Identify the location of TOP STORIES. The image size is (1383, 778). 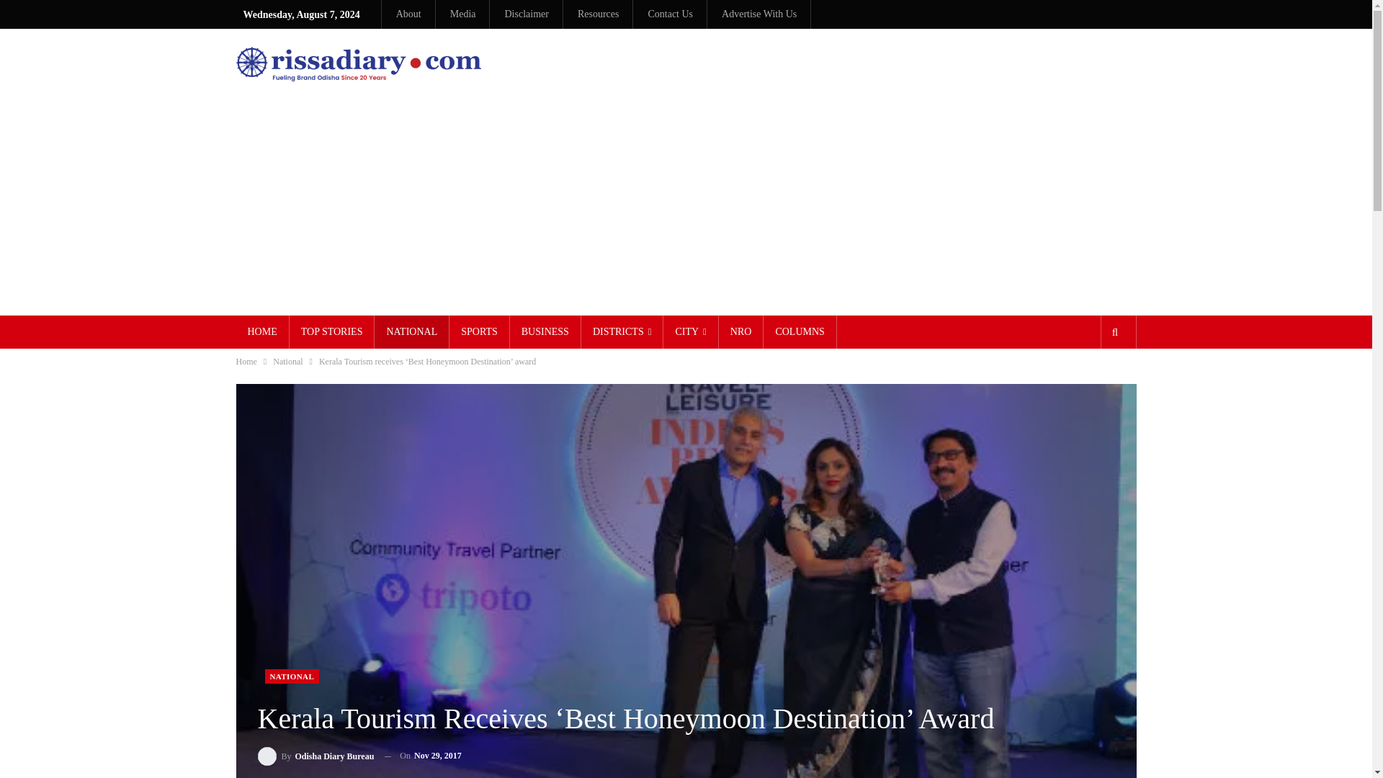
(331, 331).